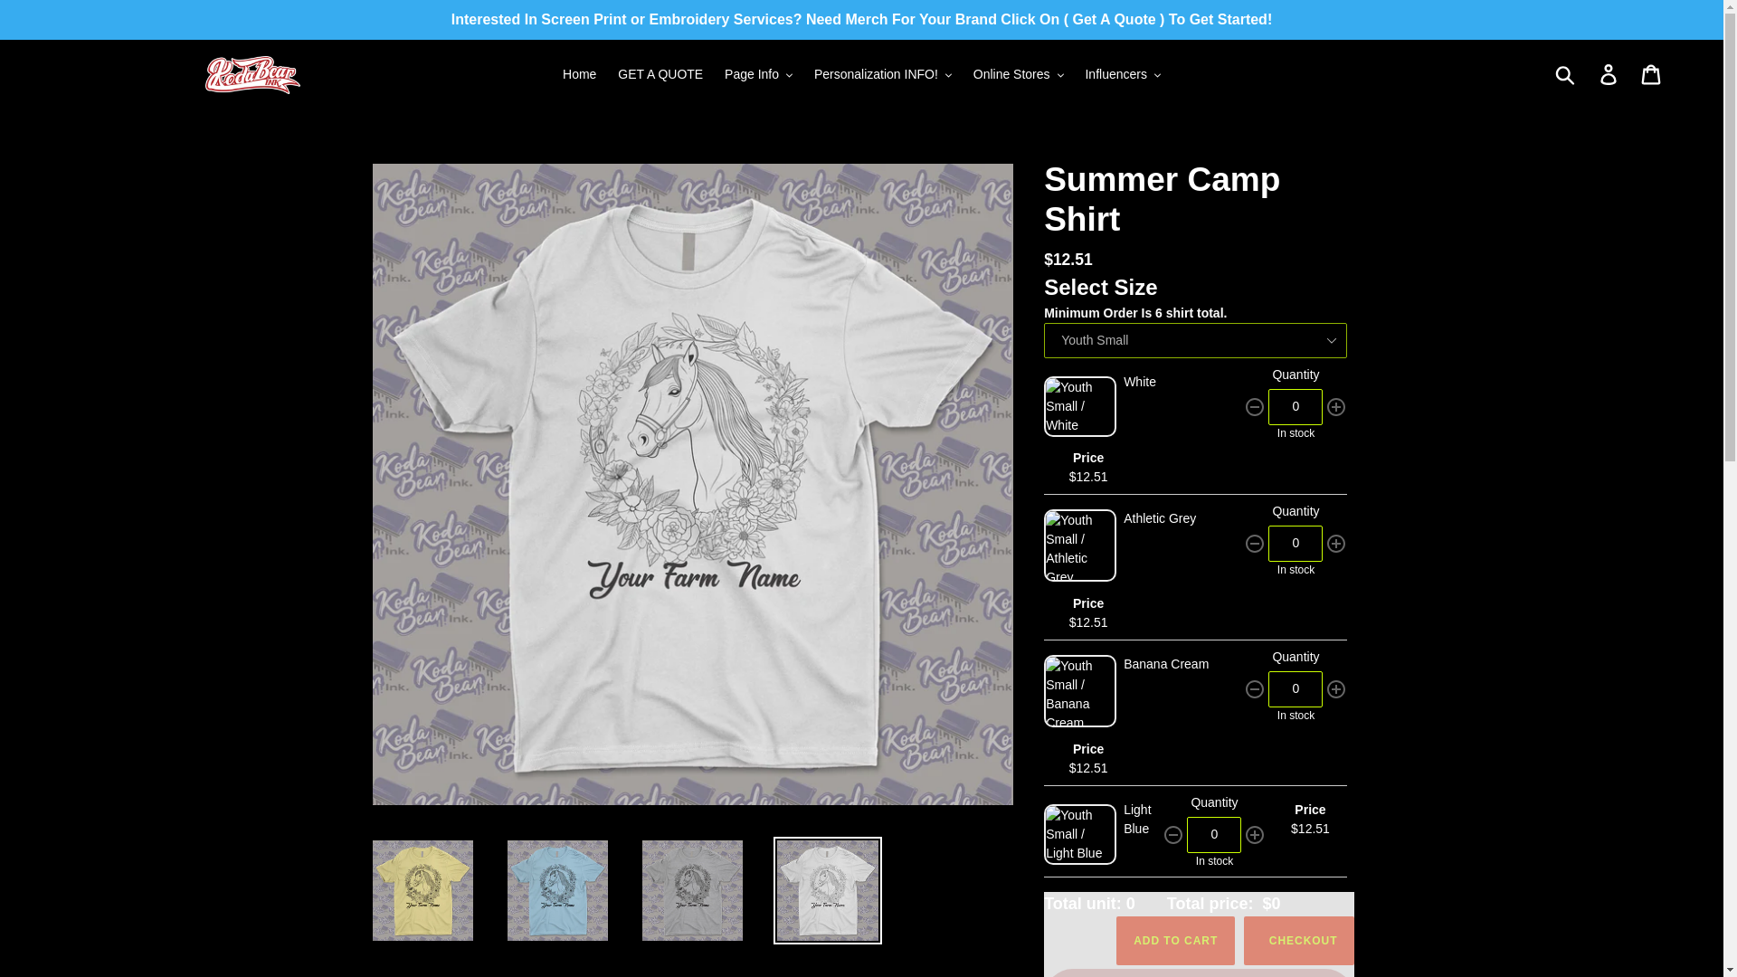  I want to click on 0, so click(1295, 544).